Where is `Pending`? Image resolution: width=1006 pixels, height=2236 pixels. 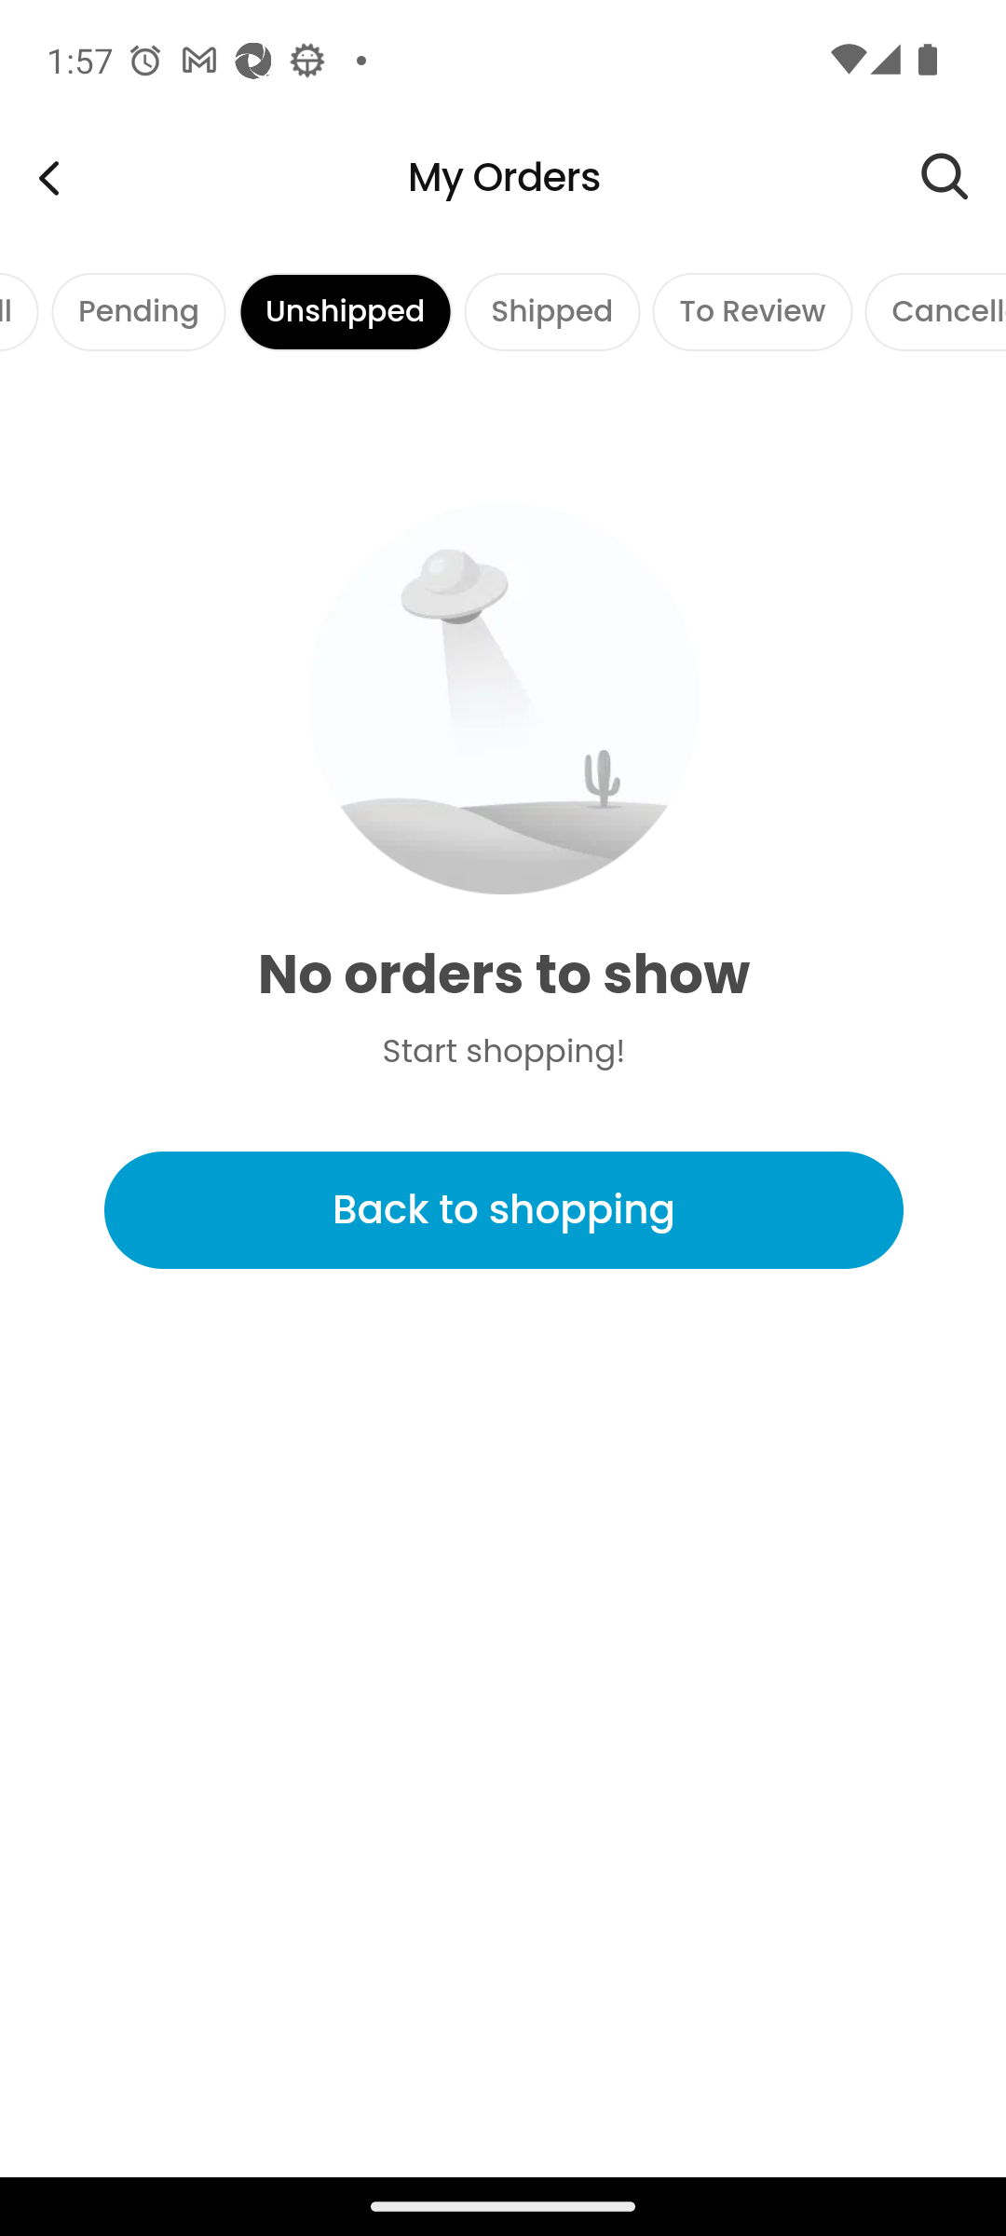
Pending is located at coordinates (138, 311).